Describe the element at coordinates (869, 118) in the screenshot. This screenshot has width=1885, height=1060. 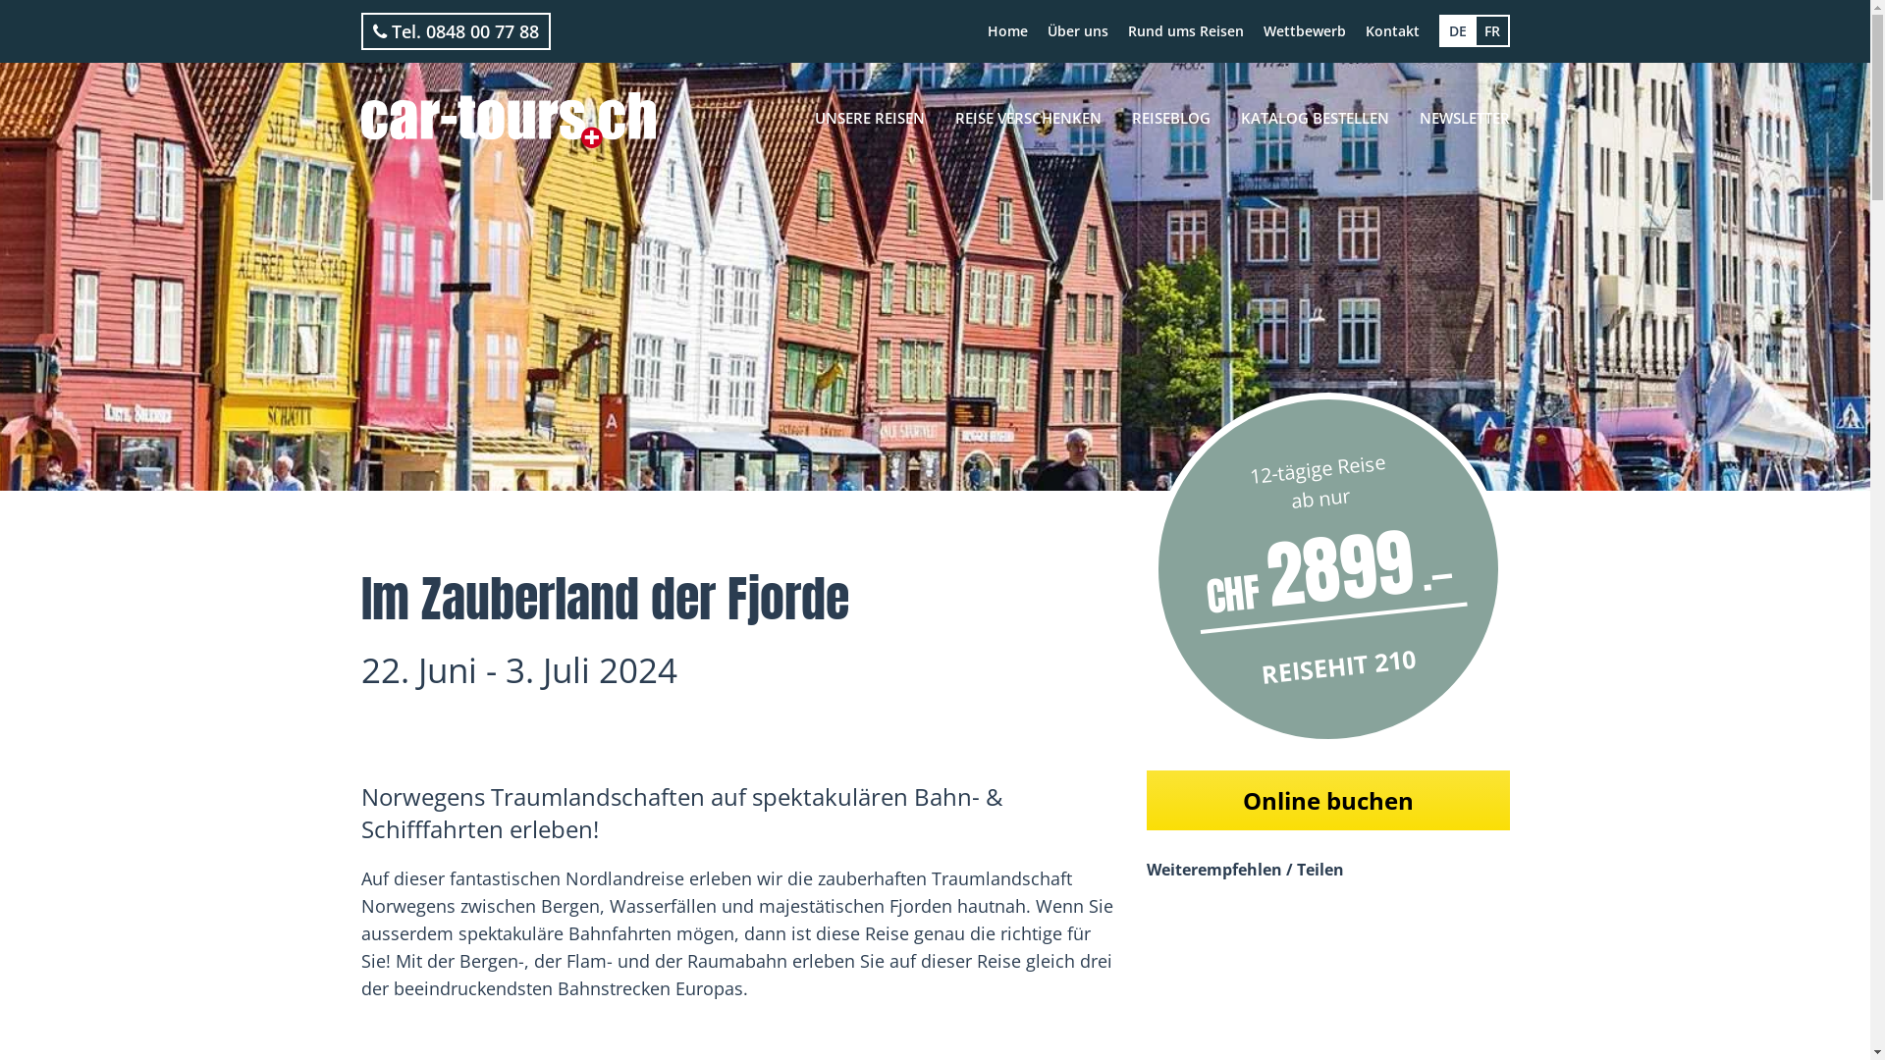
I see `UNSERE REISEN` at that location.